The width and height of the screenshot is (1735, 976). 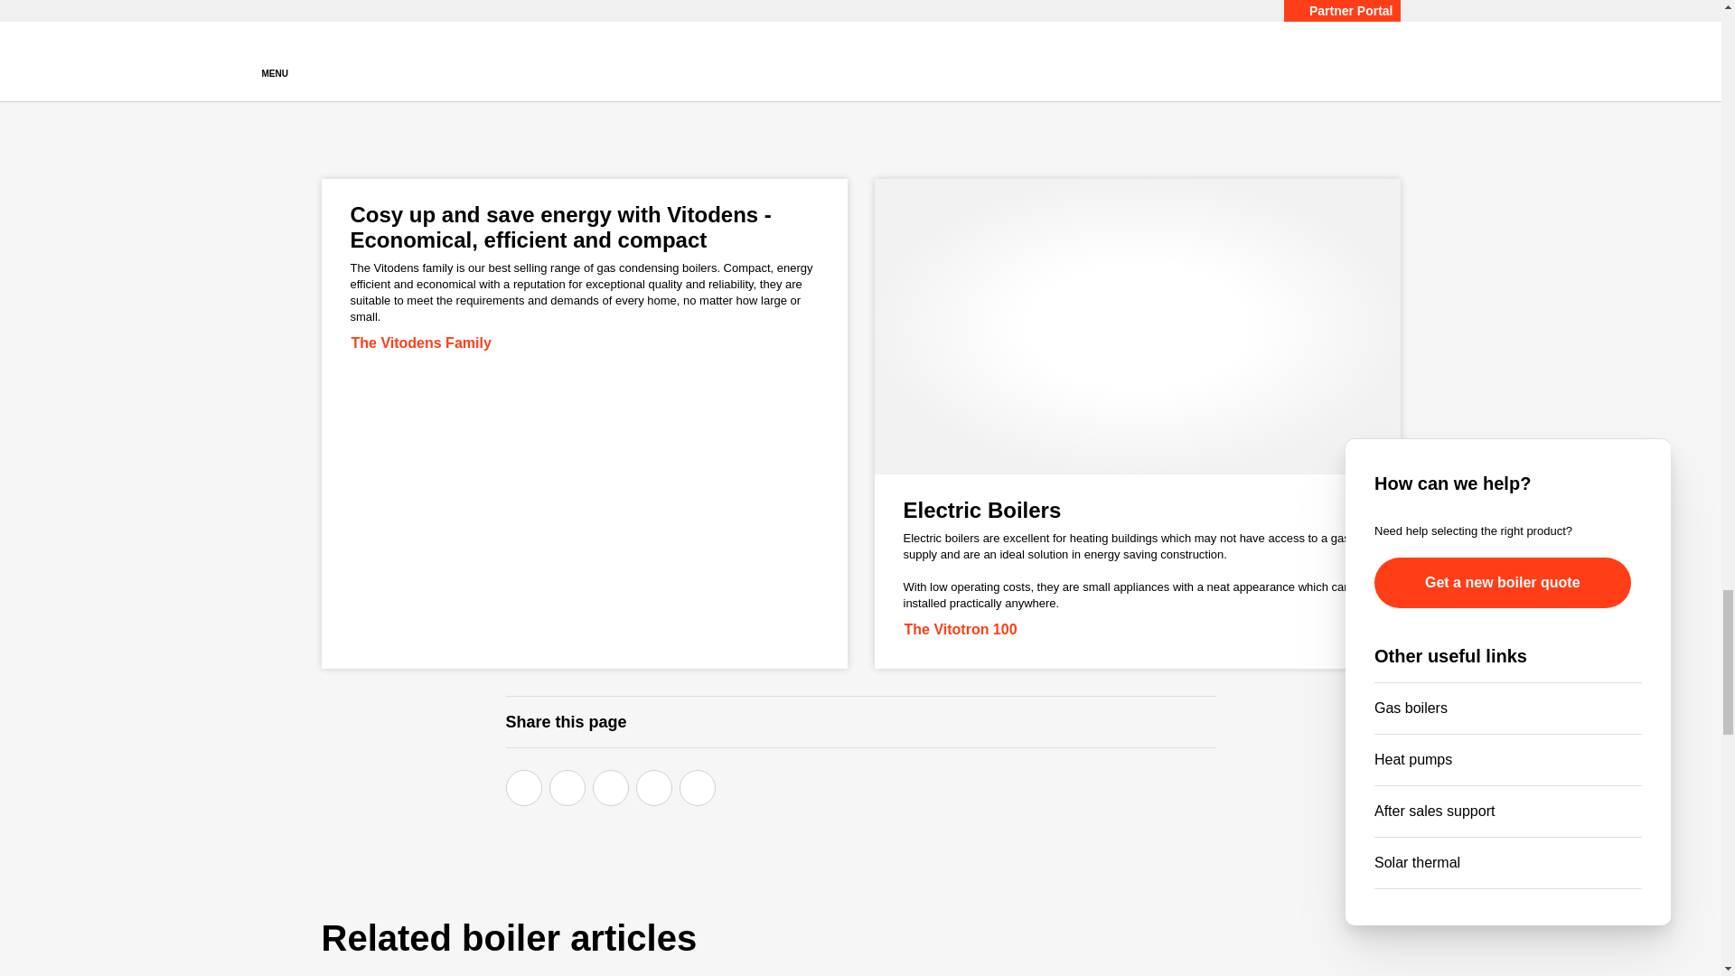 What do you see at coordinates (698, 788) in the screenshot?
I see `Share via Mail` at bounding box center [698, 788].